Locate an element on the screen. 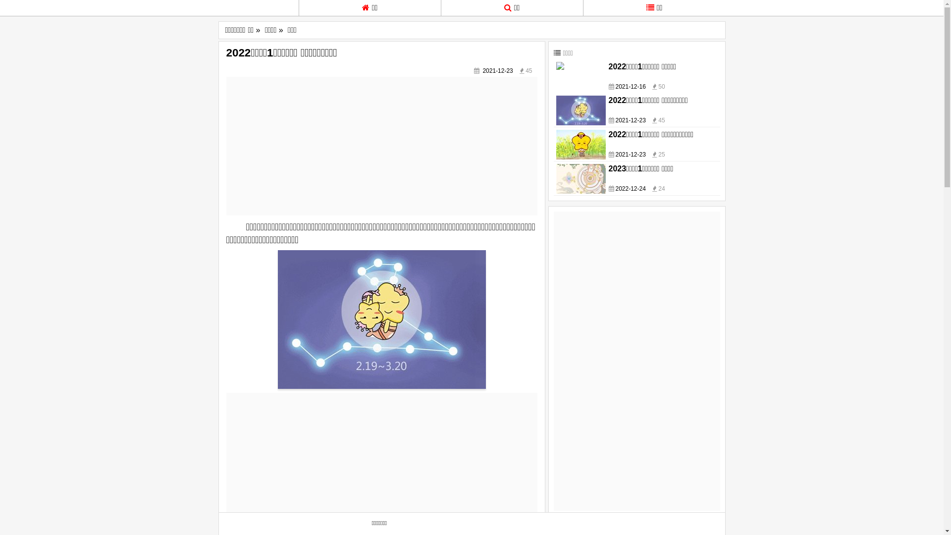 Image resolution: width=951 pixels, height=535 pixels. 2021-12-23 is located at coordinates (497, 71).